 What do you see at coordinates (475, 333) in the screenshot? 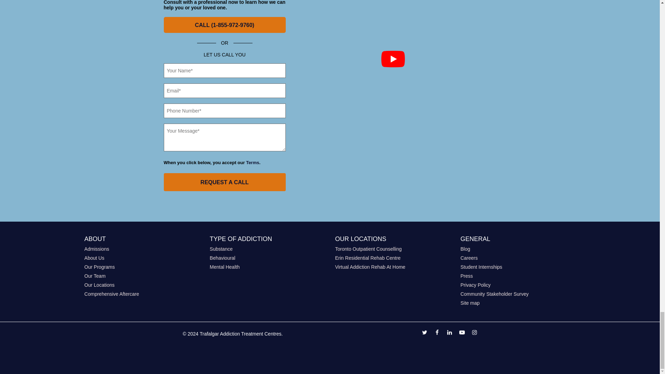
I see `instagram` at bounding box center [475, 333].